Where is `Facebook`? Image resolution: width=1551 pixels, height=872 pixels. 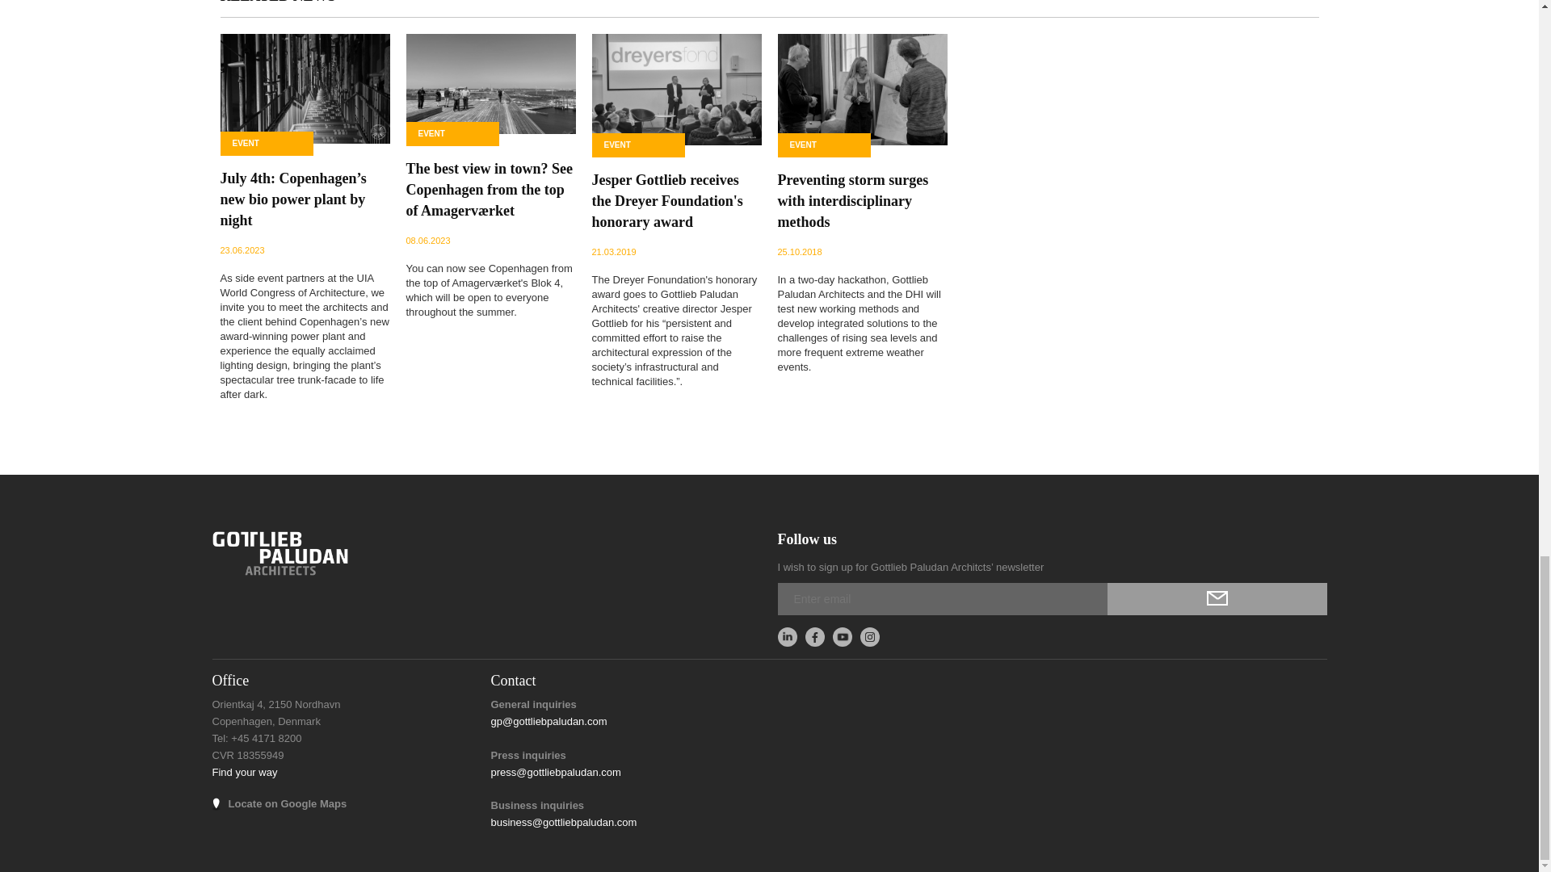
Facebook is located at coordinates (814, 636).